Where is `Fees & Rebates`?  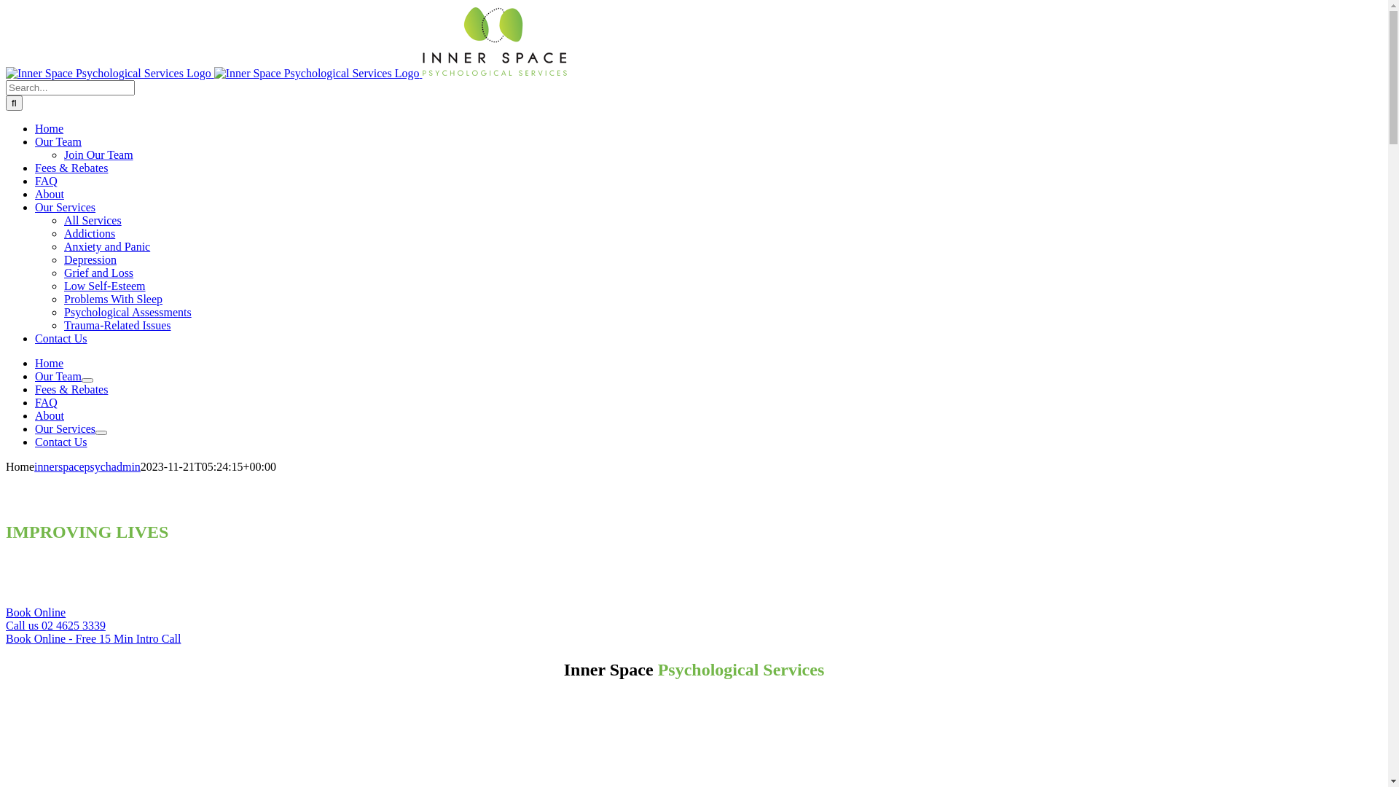
Fees & Rebates is located at coordinates (71, 389).